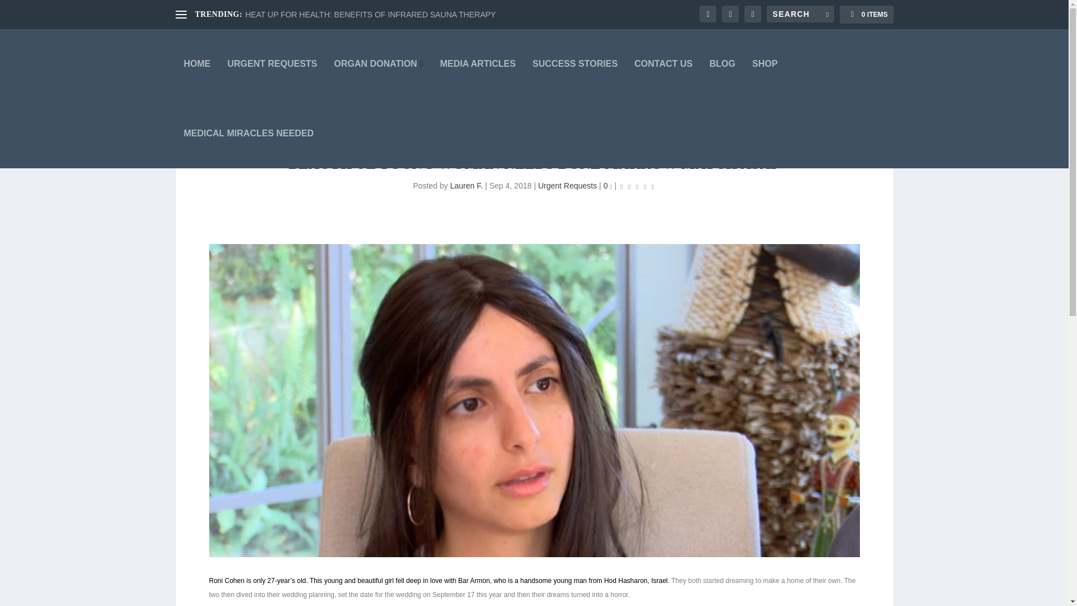 The height and width of the screenshot is (606, 1077). Describe the element at coordinates (378, 64) in the screenshot. I see `ORGAN DONATION` at that location.